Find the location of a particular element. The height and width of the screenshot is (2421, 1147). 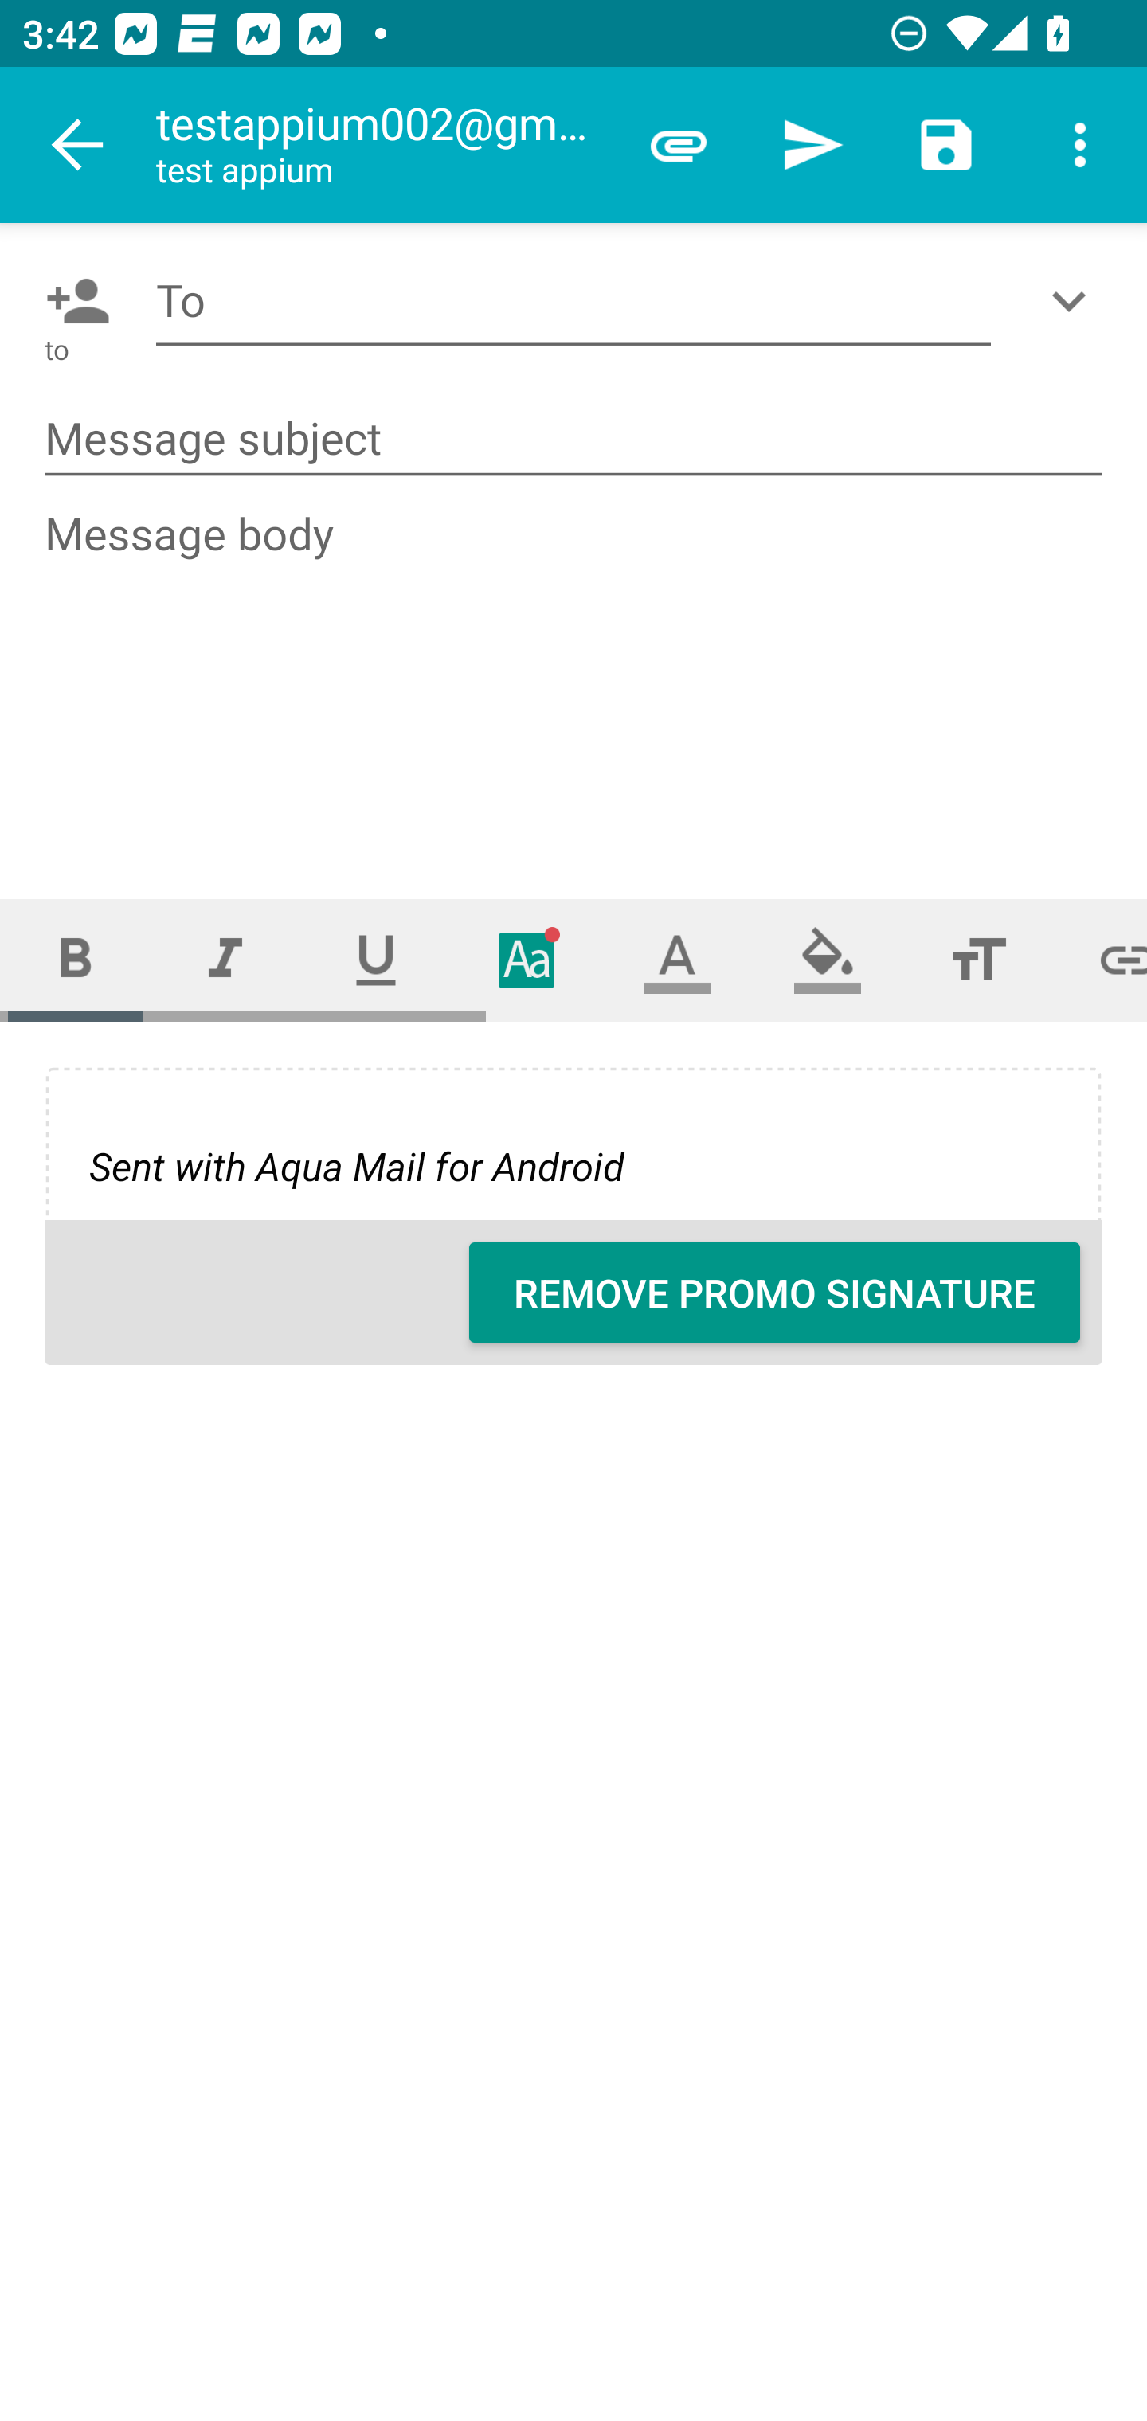

Send is located at coordinates (812, 145).